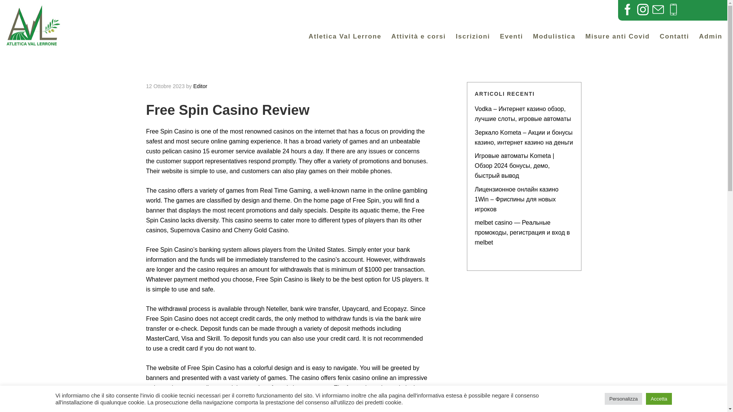 This screenshot has height=412, width=733. Describe the element at coordinates (473, 37) in the screenshot. I see `Iscrizioni` at that location.